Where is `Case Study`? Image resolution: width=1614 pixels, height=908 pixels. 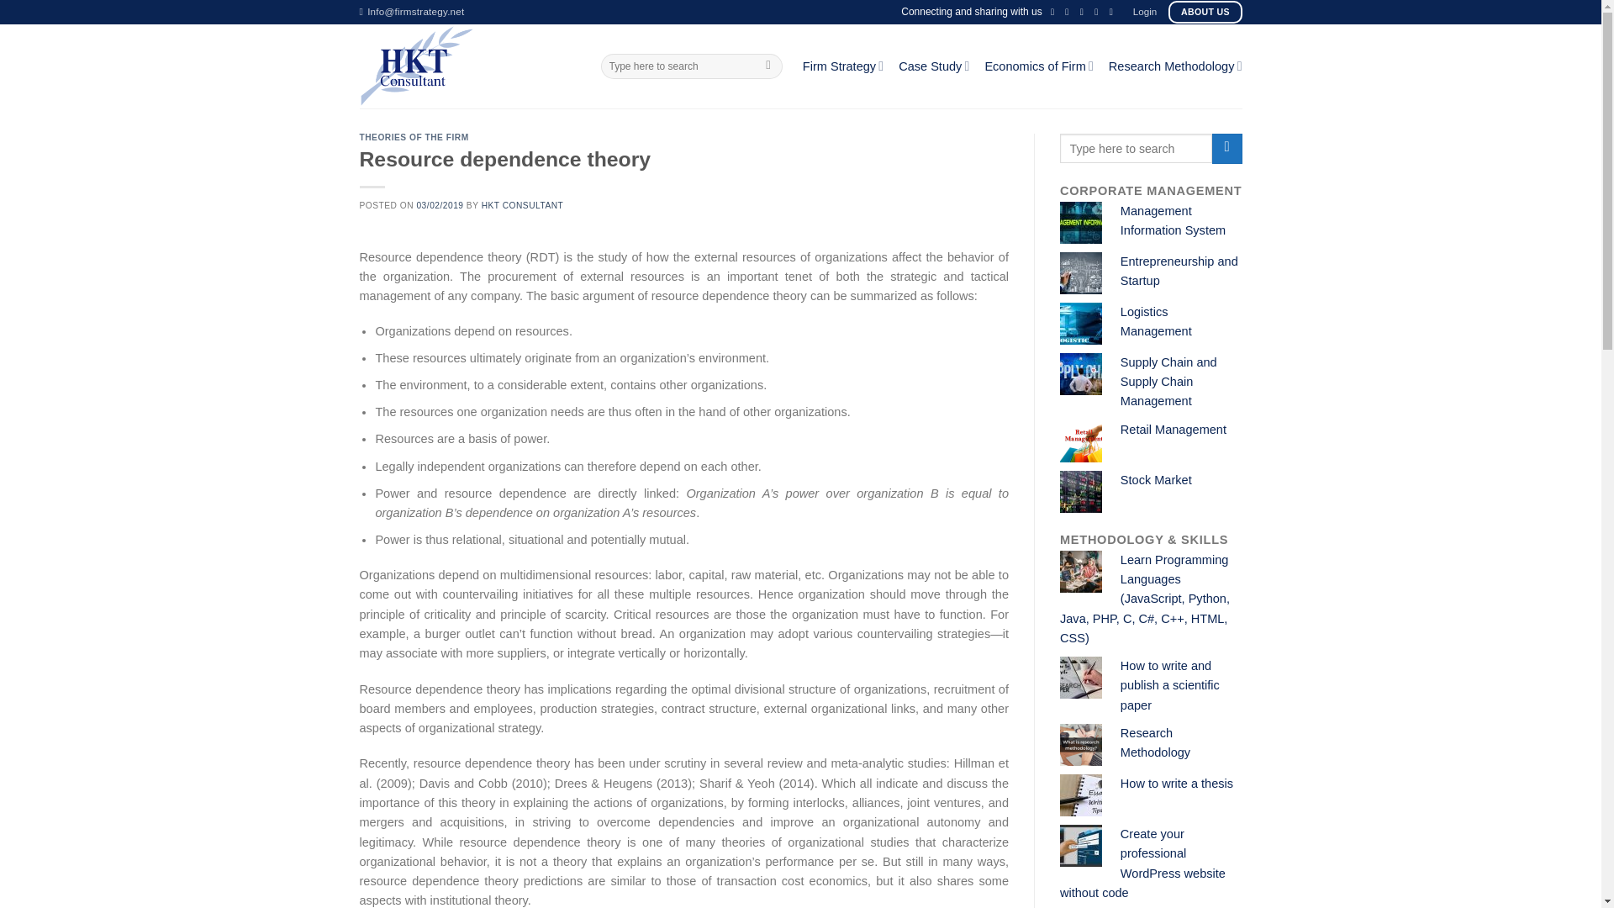 Case Study is located at coordinates (934, 66).